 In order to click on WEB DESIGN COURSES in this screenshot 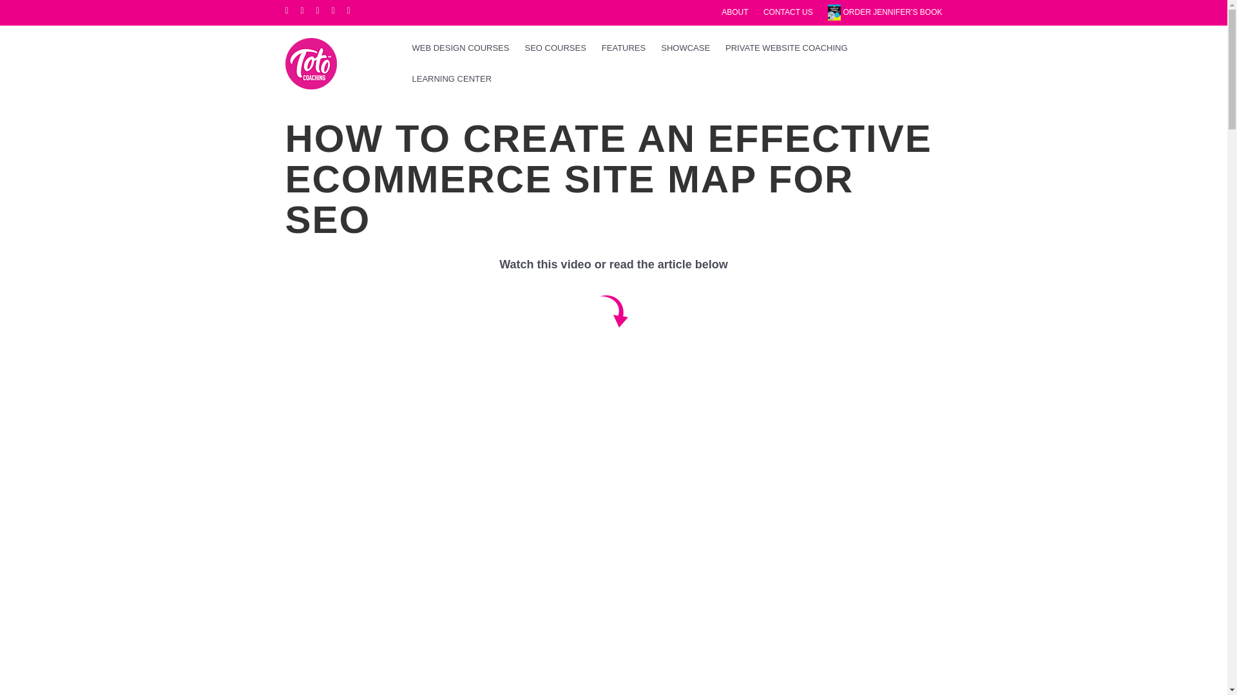, I will do `click(460, 48)`.